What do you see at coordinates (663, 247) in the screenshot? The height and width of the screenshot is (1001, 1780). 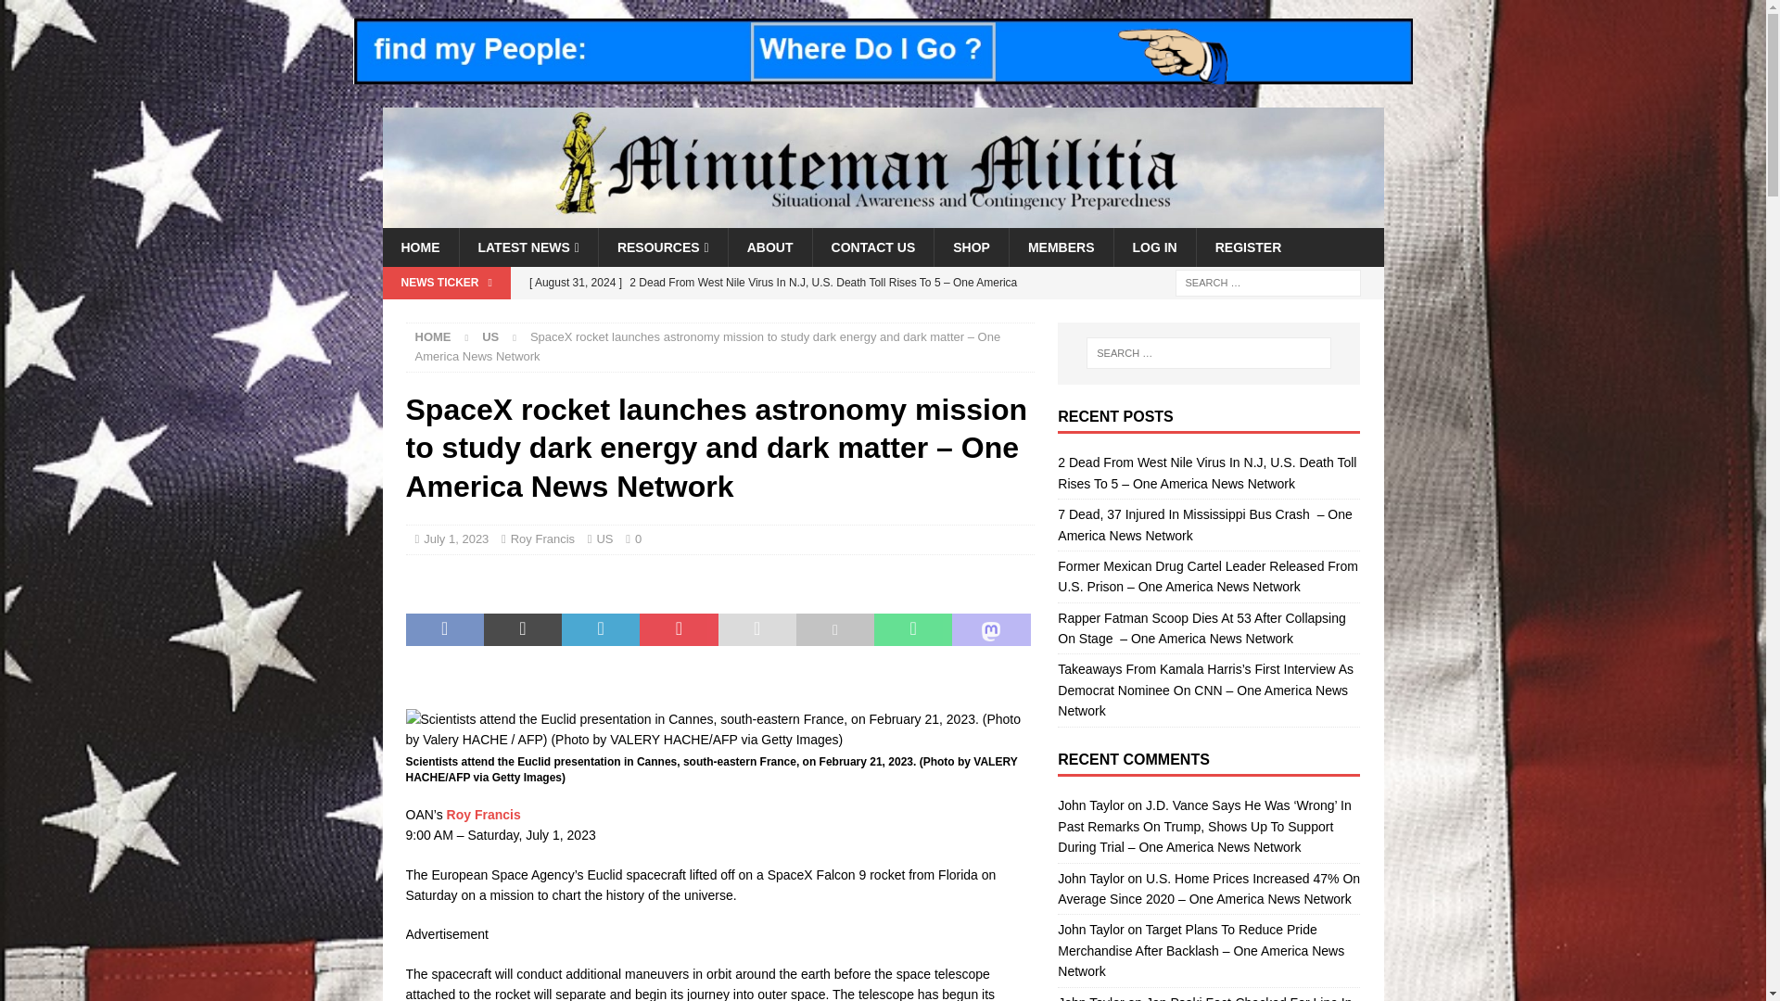 I see `RESOURCES` at bounding box center [663, 247].